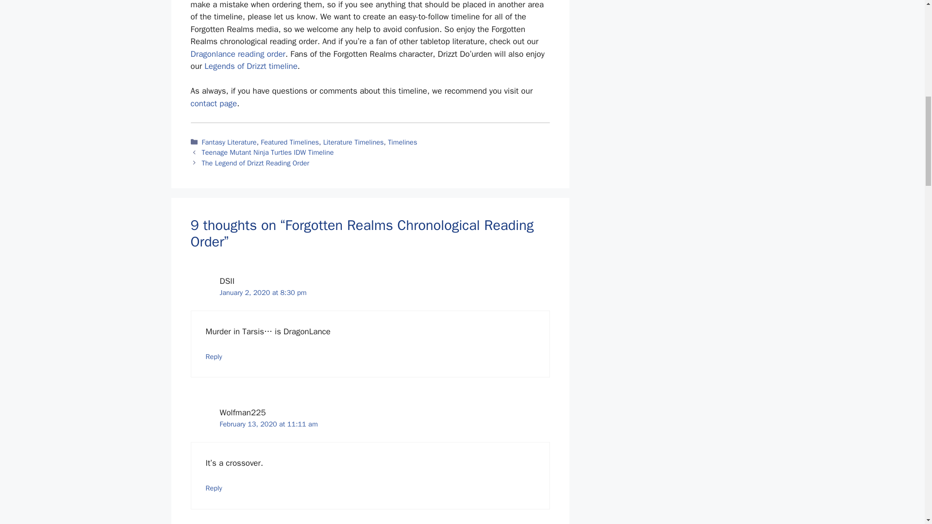 This screenshot has height=524, width=932. Describe the element at coordinates (214, 488) in the screenshot. I see `Reply` at that location.